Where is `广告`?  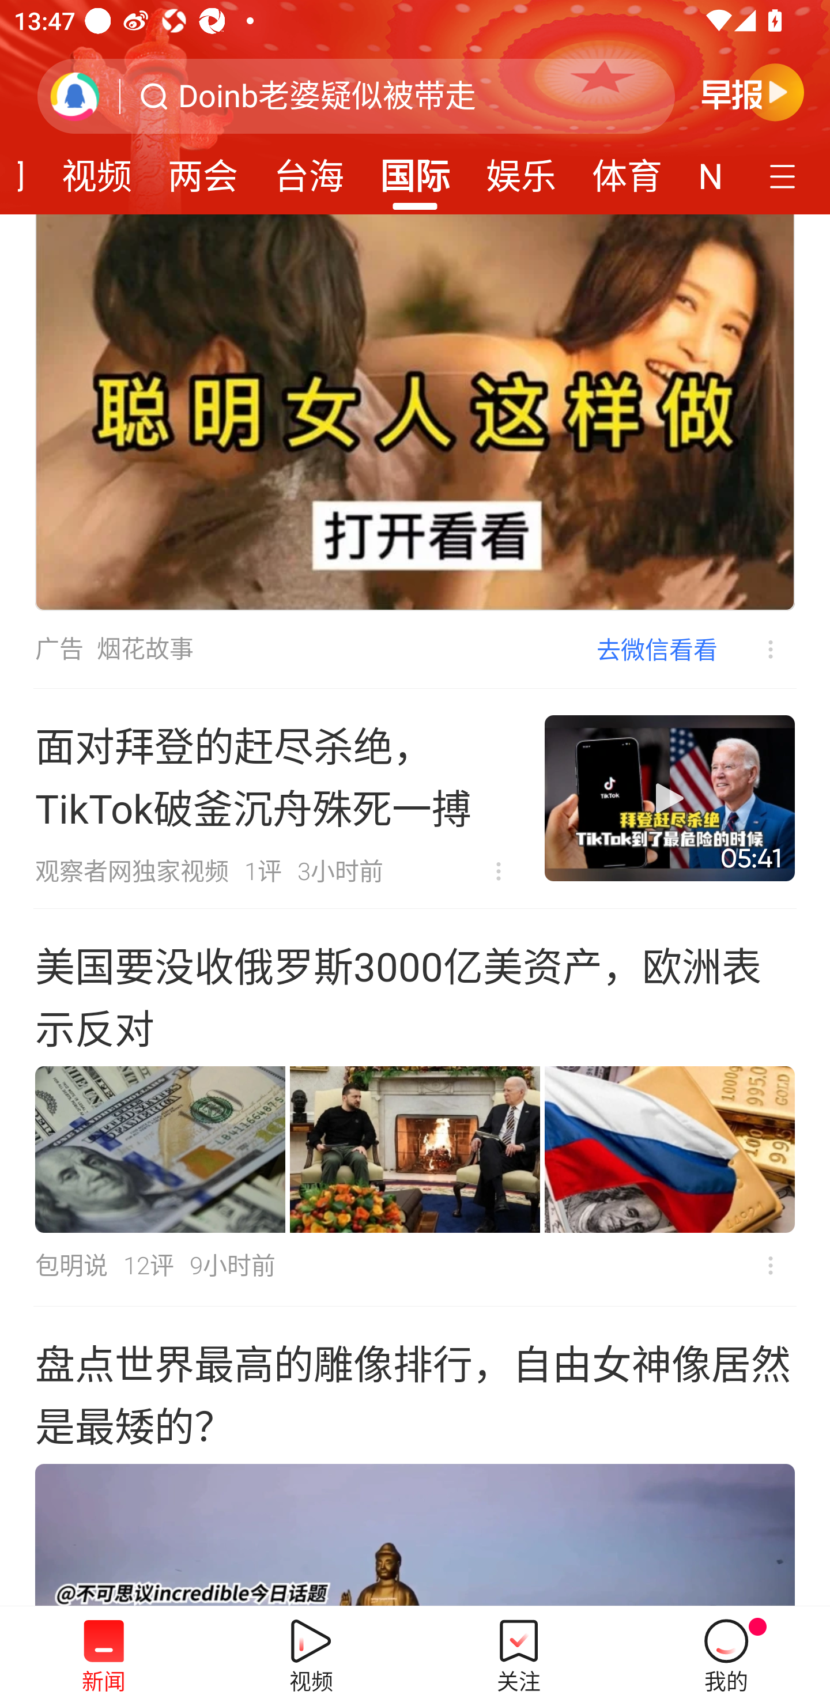 广告 is located at coordinates (59, 649).